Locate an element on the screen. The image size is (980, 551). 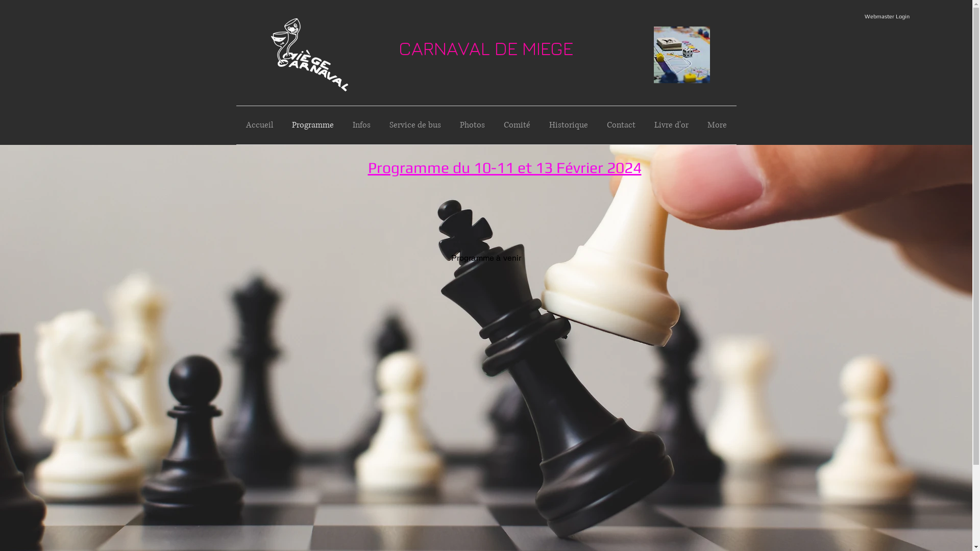
Service de bus is located at coordinates (415, 126).